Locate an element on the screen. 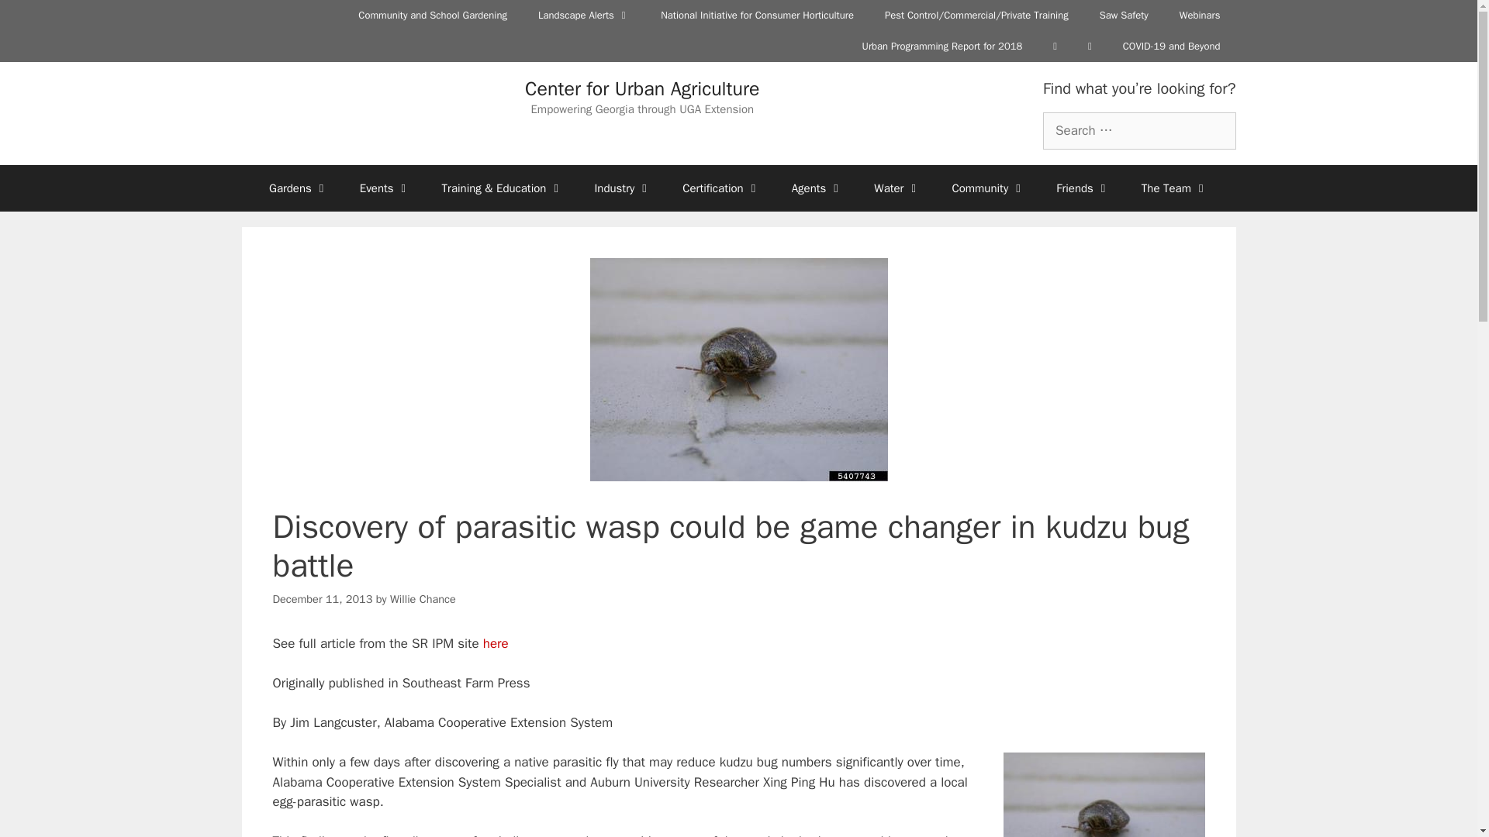 This screenshot has height=837, width=1489. Center for Urban Agriculture is located at coordinates (642, 88).